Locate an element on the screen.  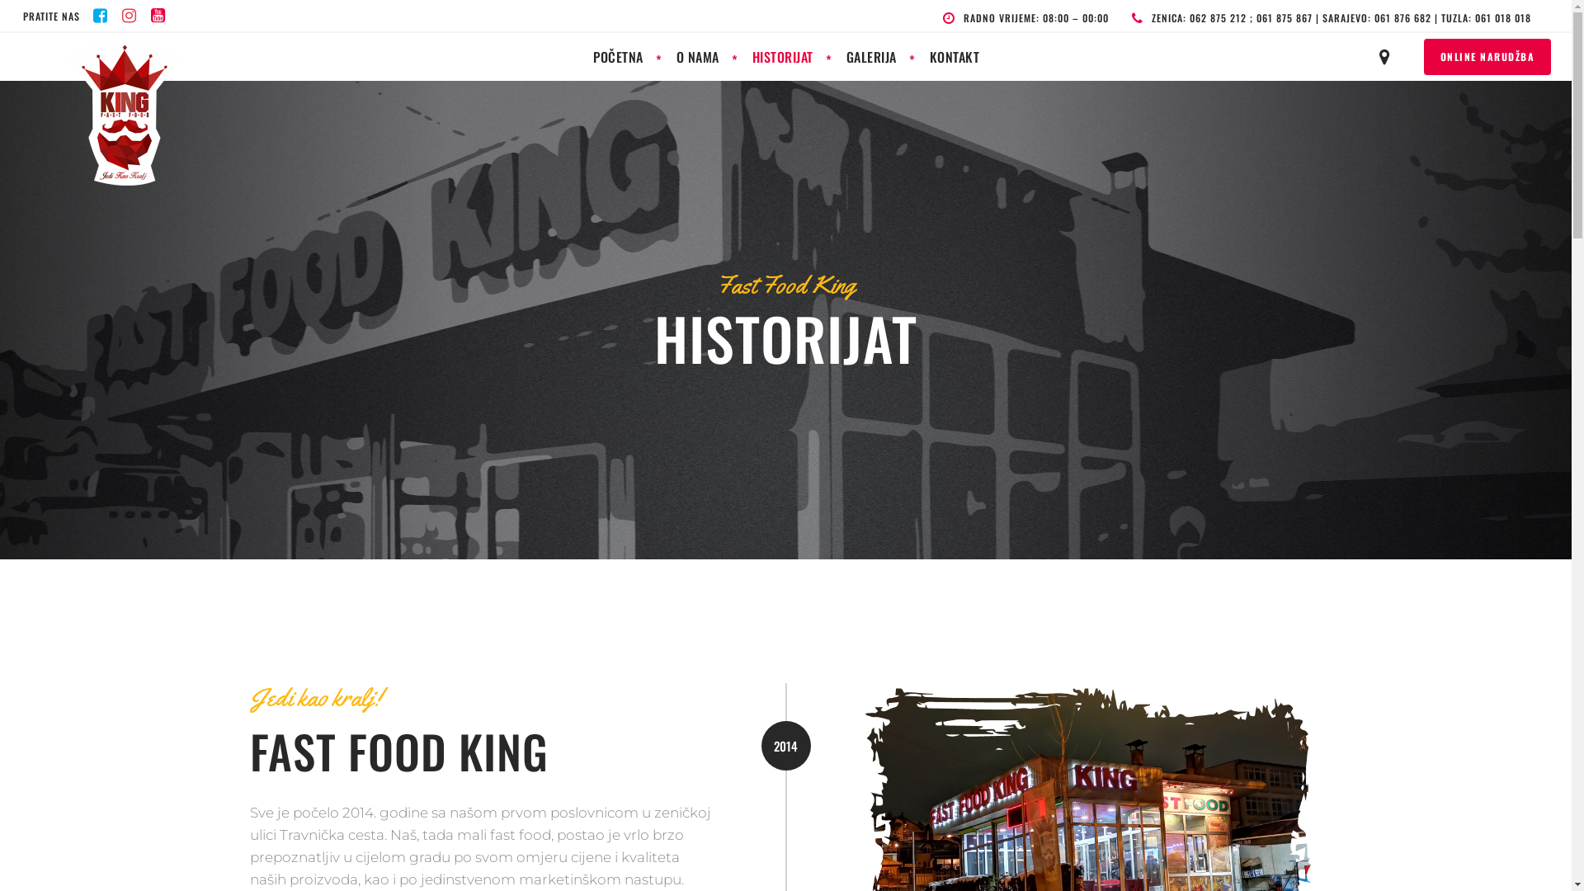
O NAMA is located at coordinates (698, 57).